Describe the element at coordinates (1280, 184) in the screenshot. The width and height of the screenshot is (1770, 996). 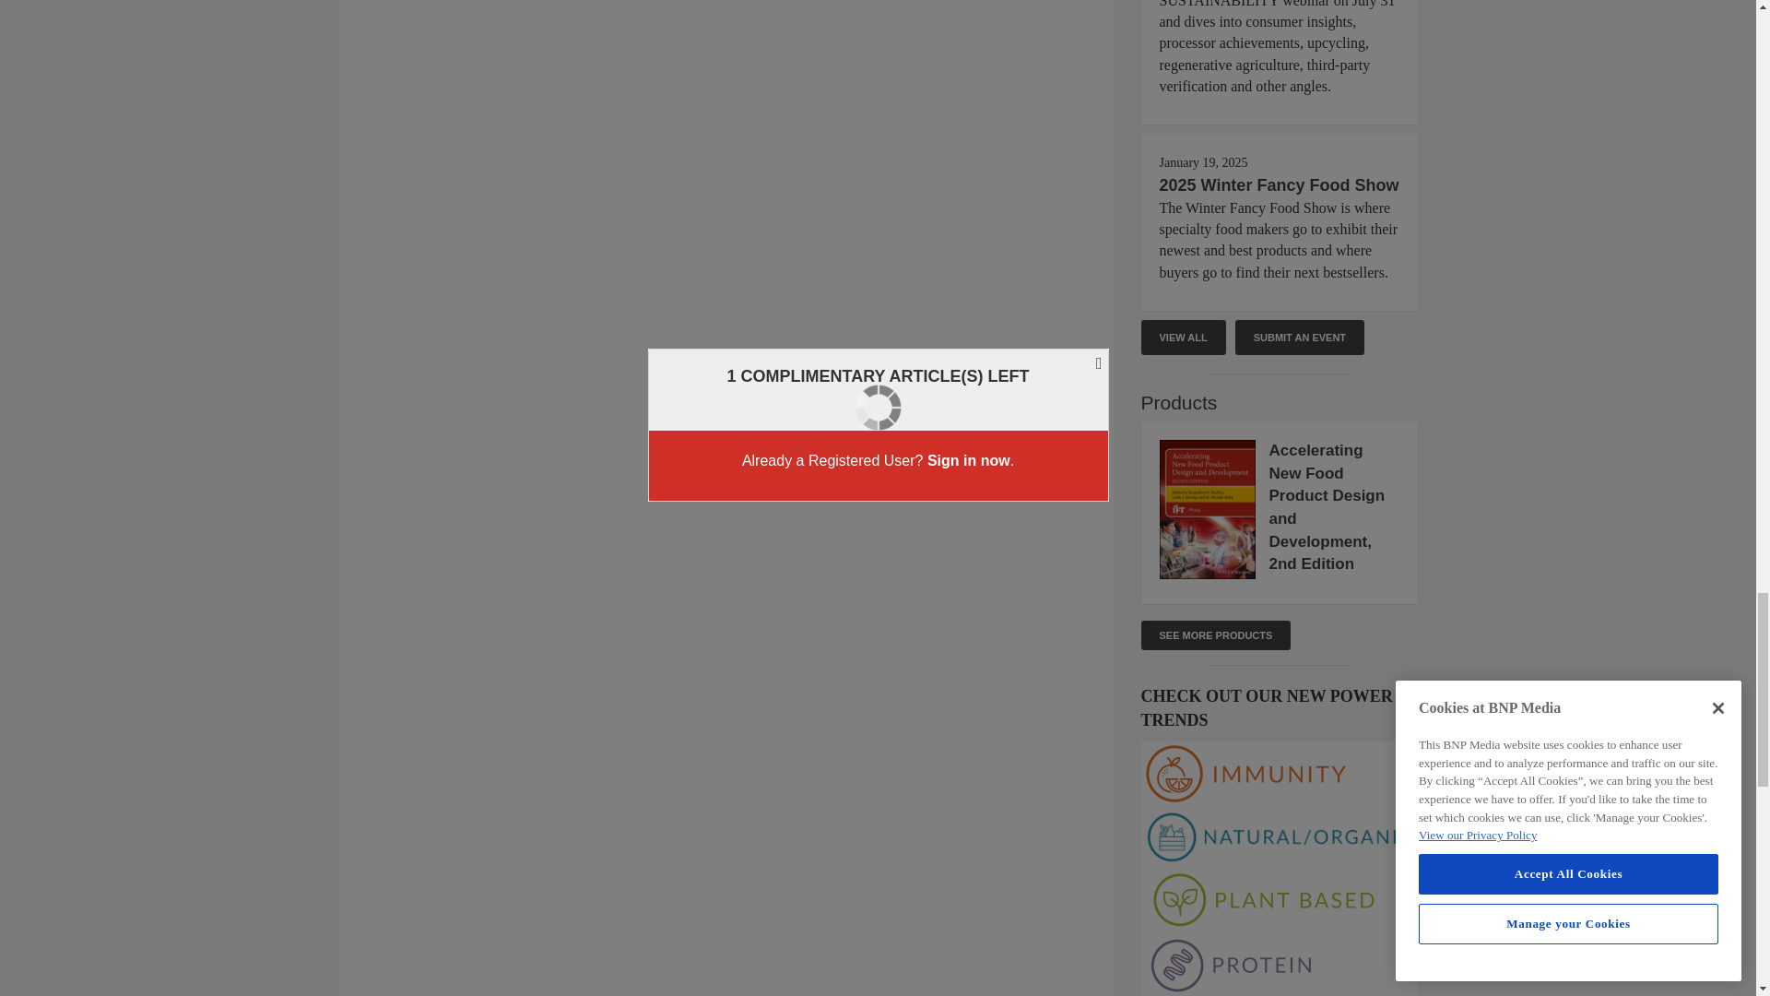
I see `2025 Winter Fancy Food Show` at that location.